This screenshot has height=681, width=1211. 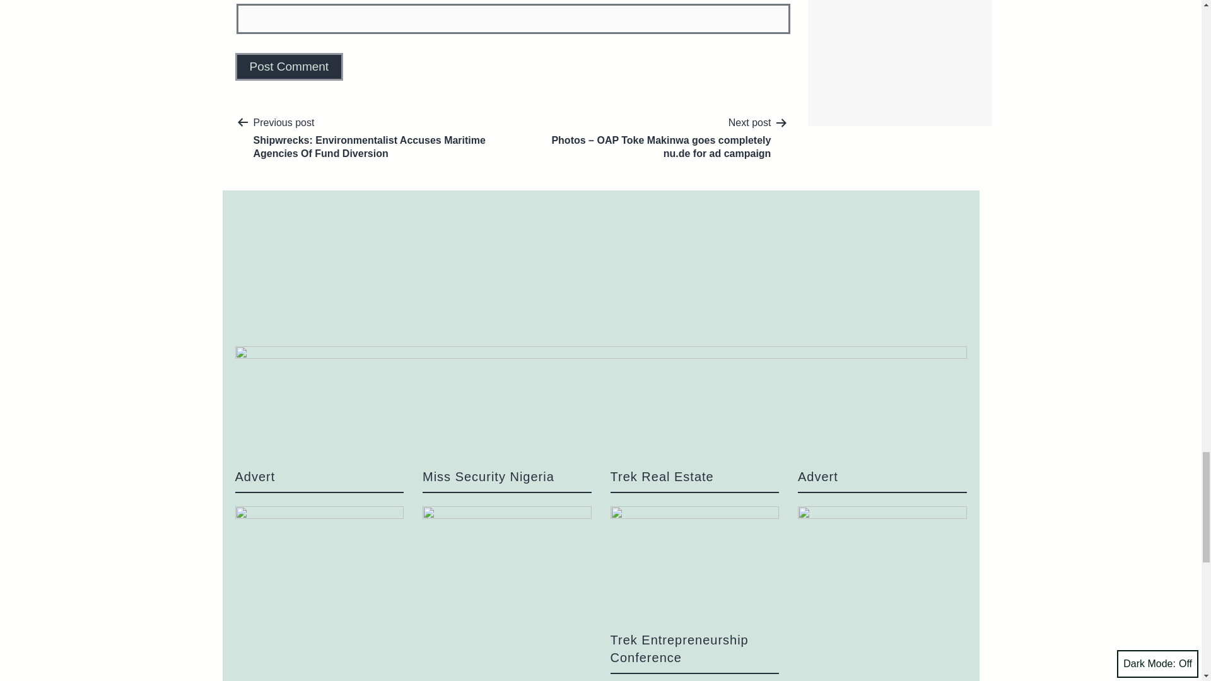 What do you see at coordinates (289, 67) in the screenshot?
I see `Post Comment` at bounding box center [289, 67].